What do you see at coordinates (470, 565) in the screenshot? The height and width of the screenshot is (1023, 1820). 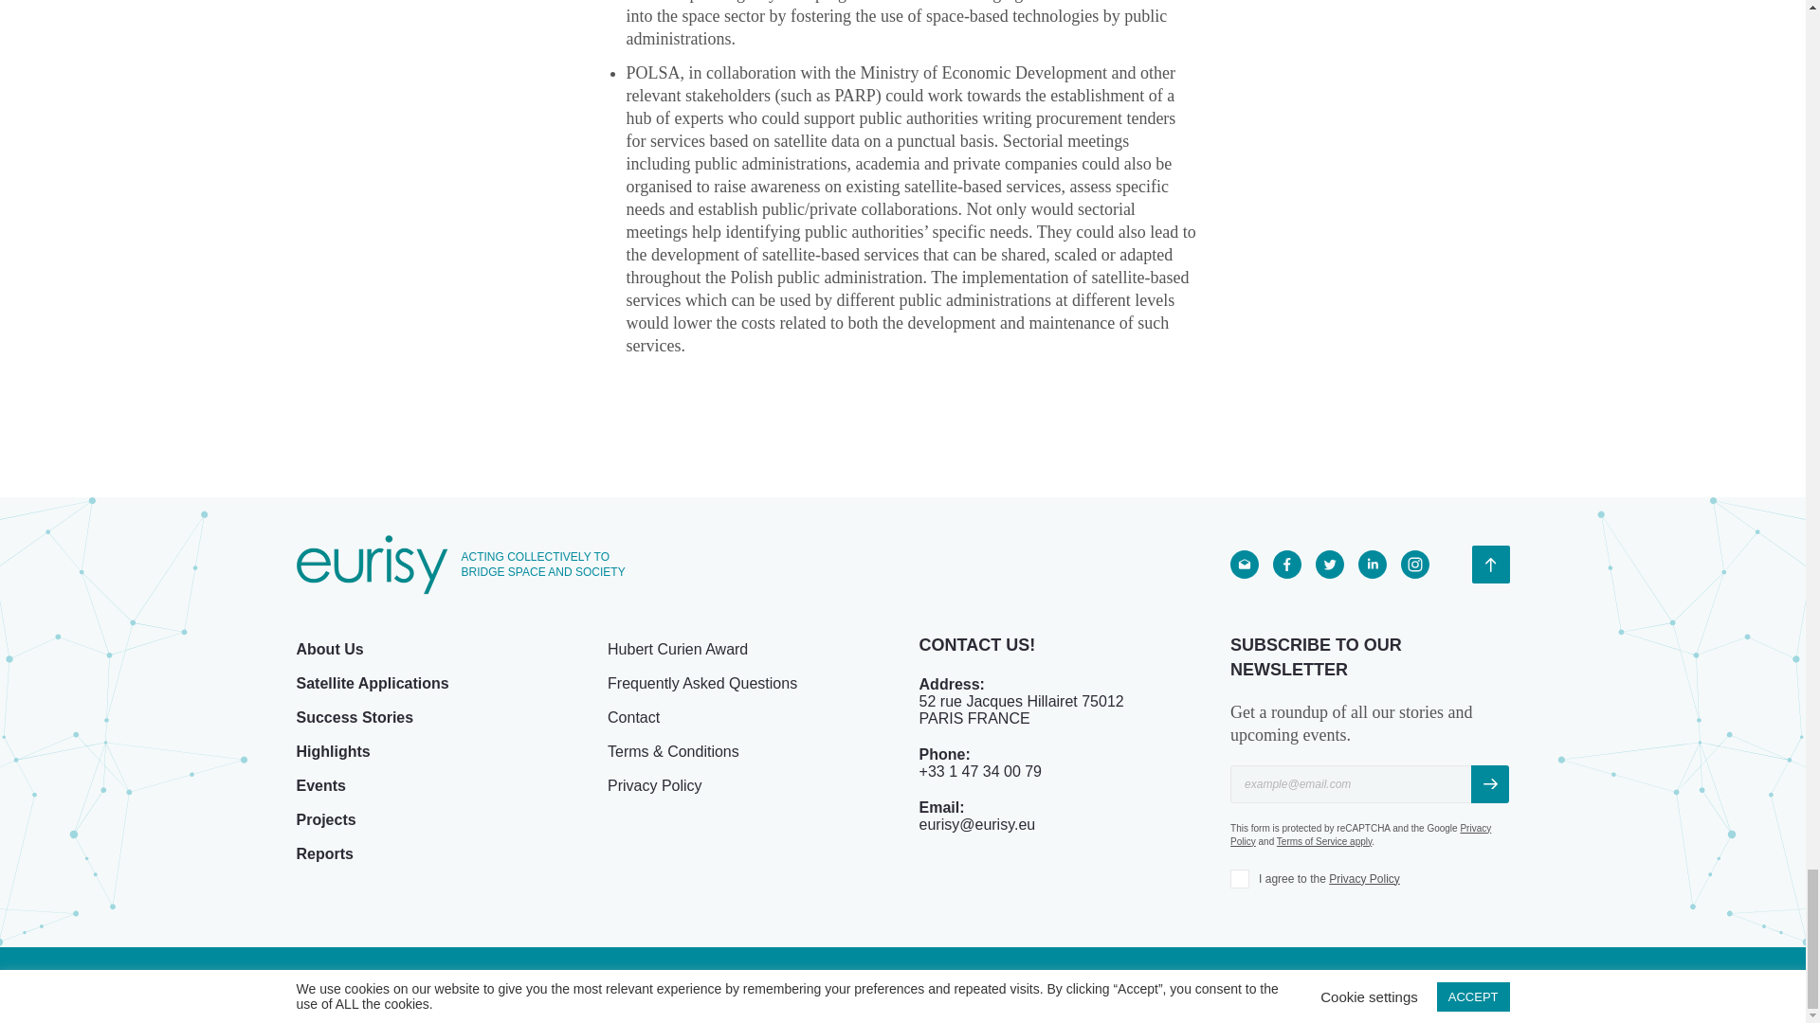 I see `ACTING COLLECTIVELY TO BRIDGE SPACE AND SOCIETY` at bounding box center [470, 565].